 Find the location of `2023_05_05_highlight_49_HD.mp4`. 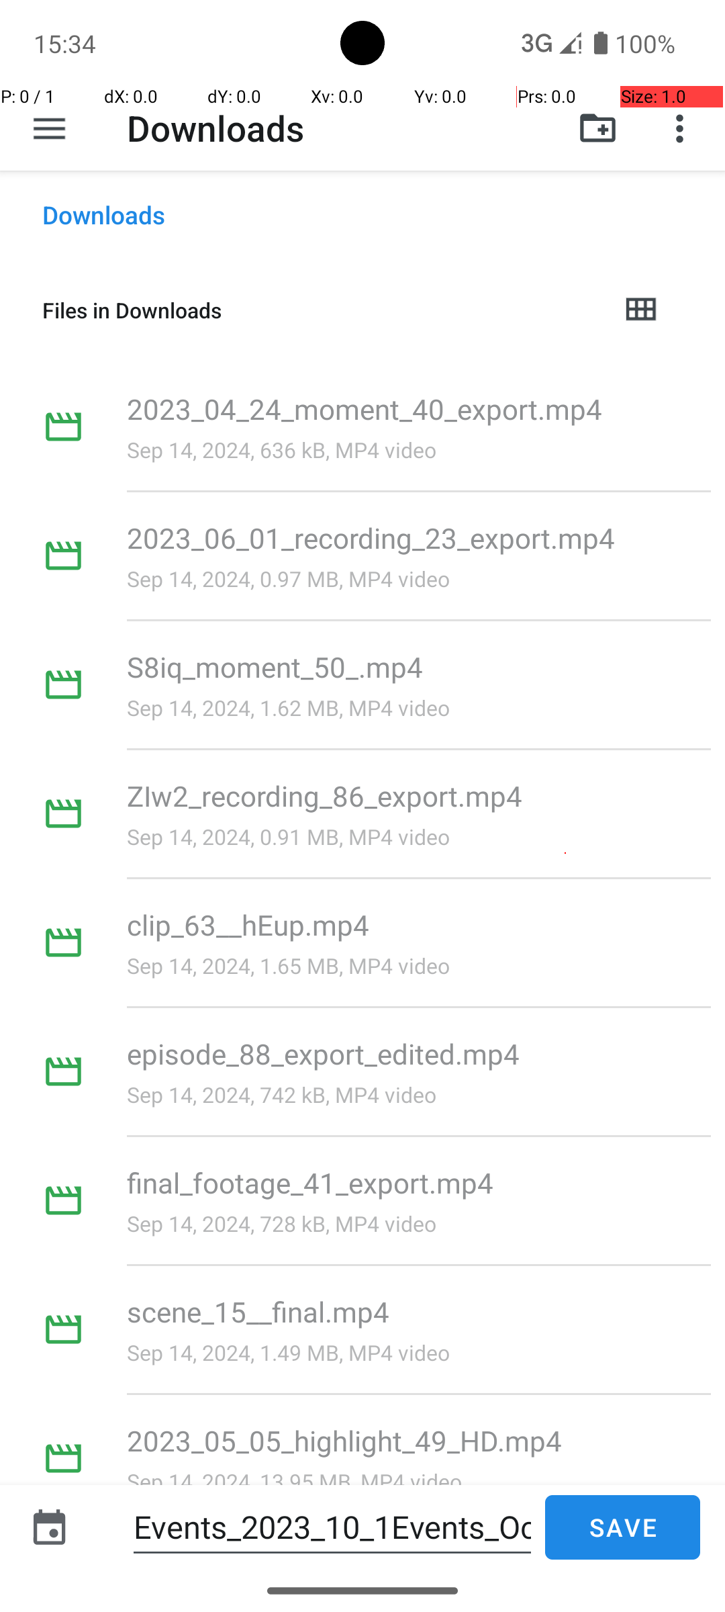

2023_05_05_highlight_49_HD.mp4 is located at coordinates (344, 1440).